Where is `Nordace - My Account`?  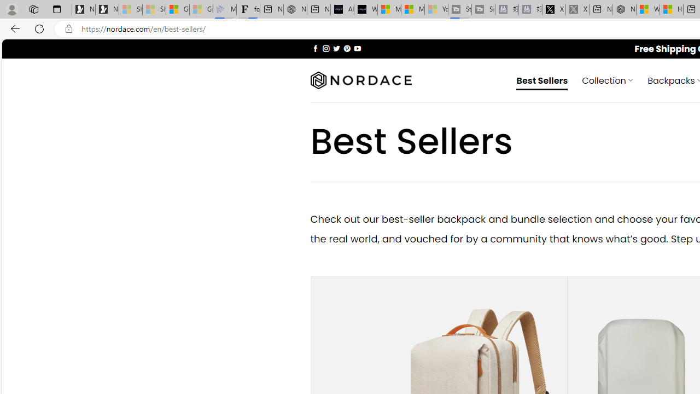
Nordace - My Account is located at coordinates (625, 10).